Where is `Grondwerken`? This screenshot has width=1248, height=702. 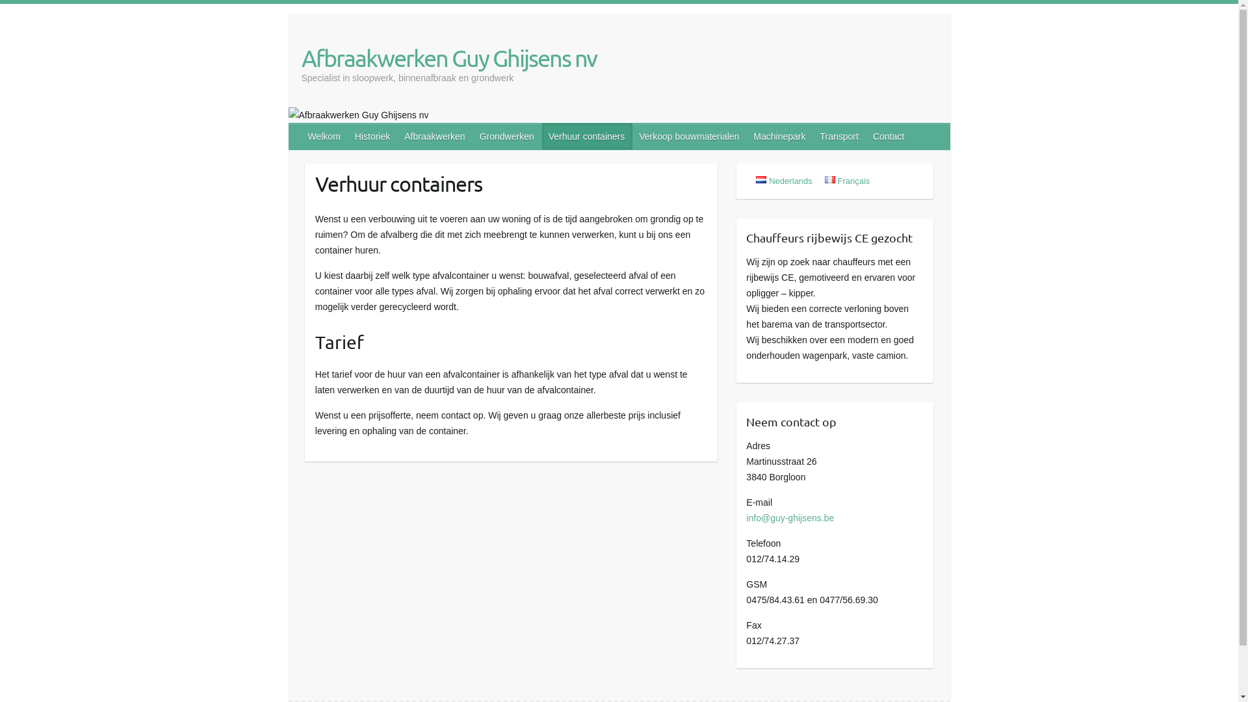
Grondwerken is located at coordinates (508, 136).